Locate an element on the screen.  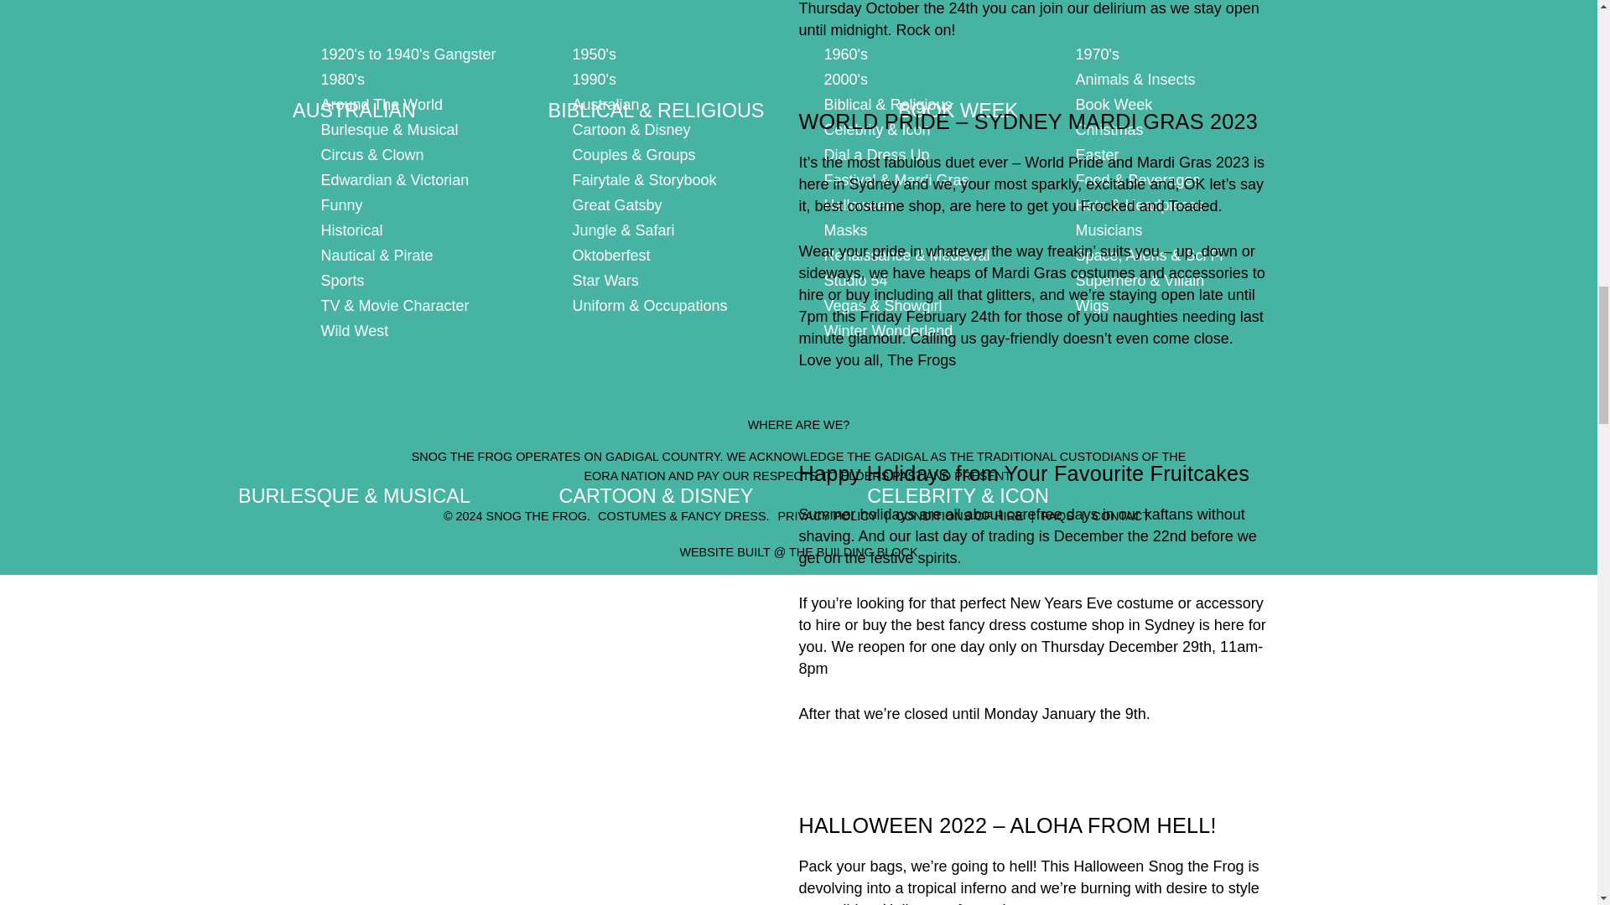
View Book Week costumes is located at coordinates (958, 67).